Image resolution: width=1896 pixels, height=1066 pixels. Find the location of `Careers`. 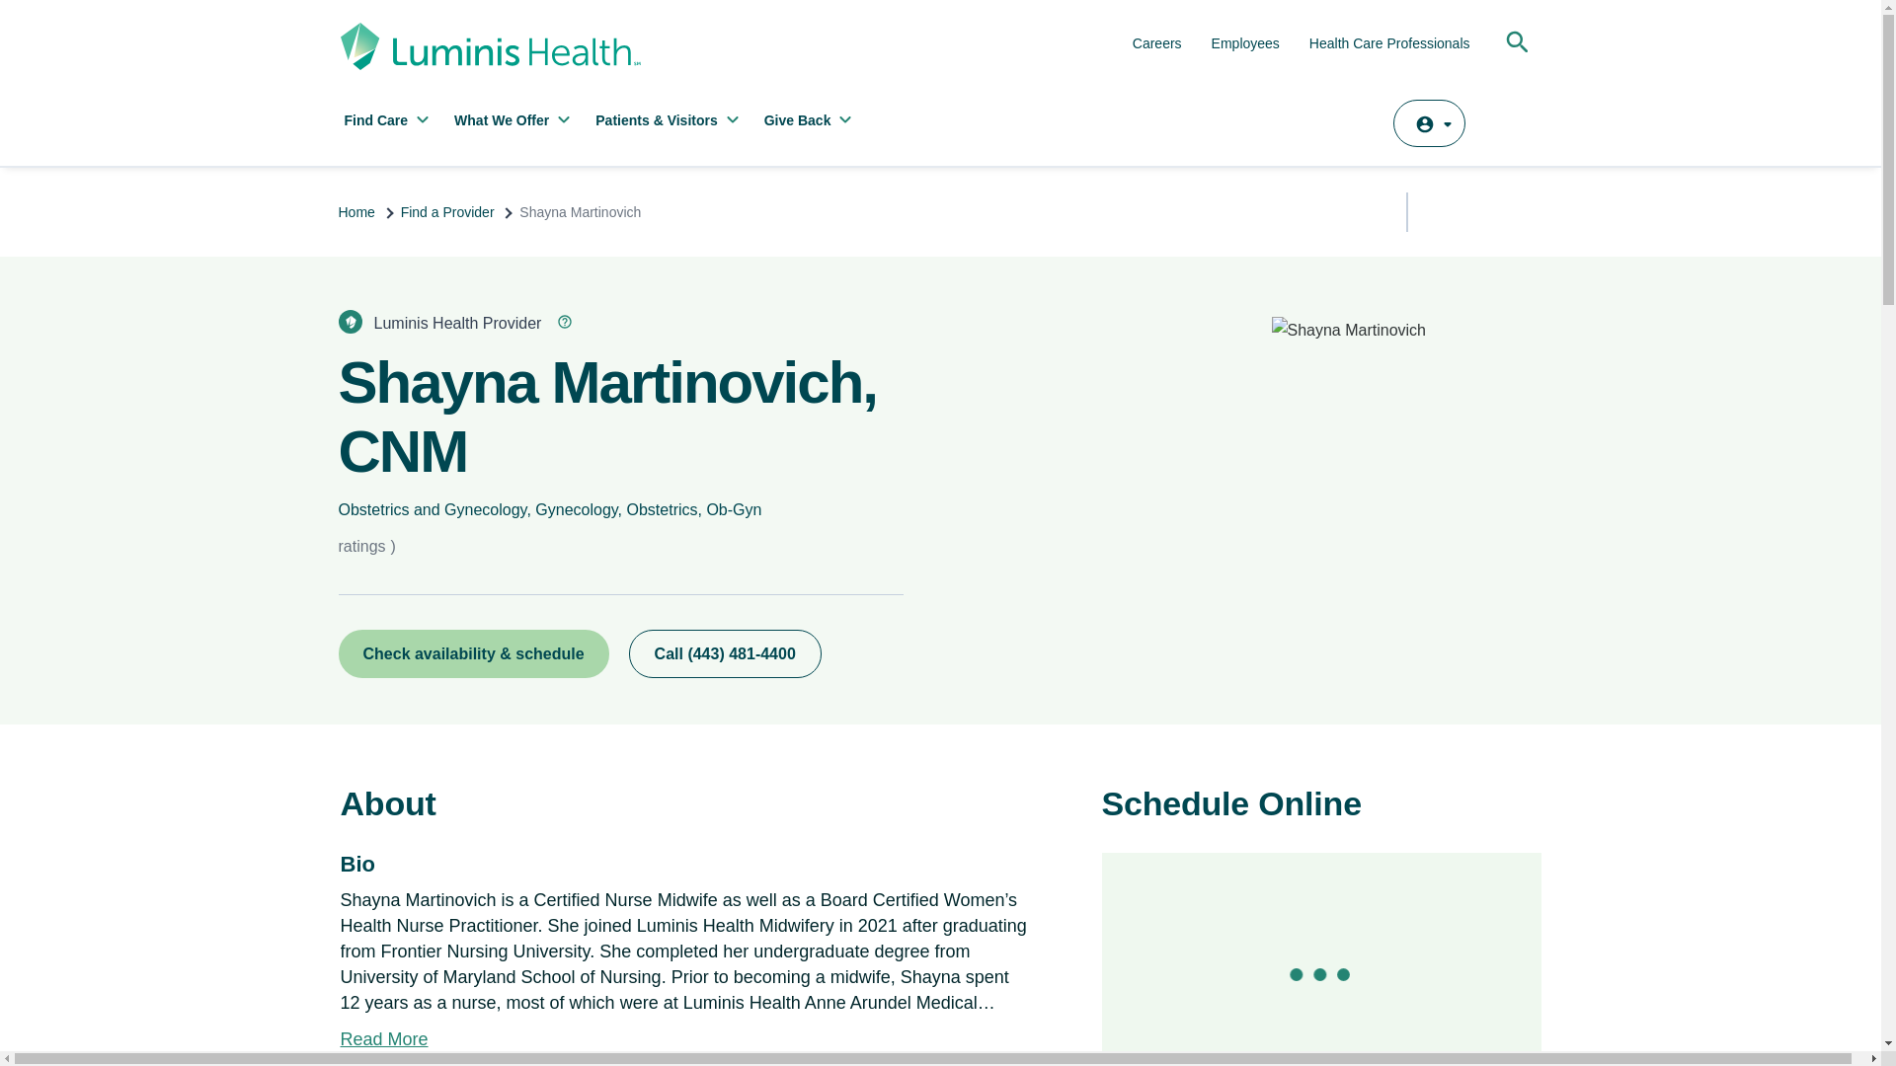

Careers is located at coordinates (1156, 43).